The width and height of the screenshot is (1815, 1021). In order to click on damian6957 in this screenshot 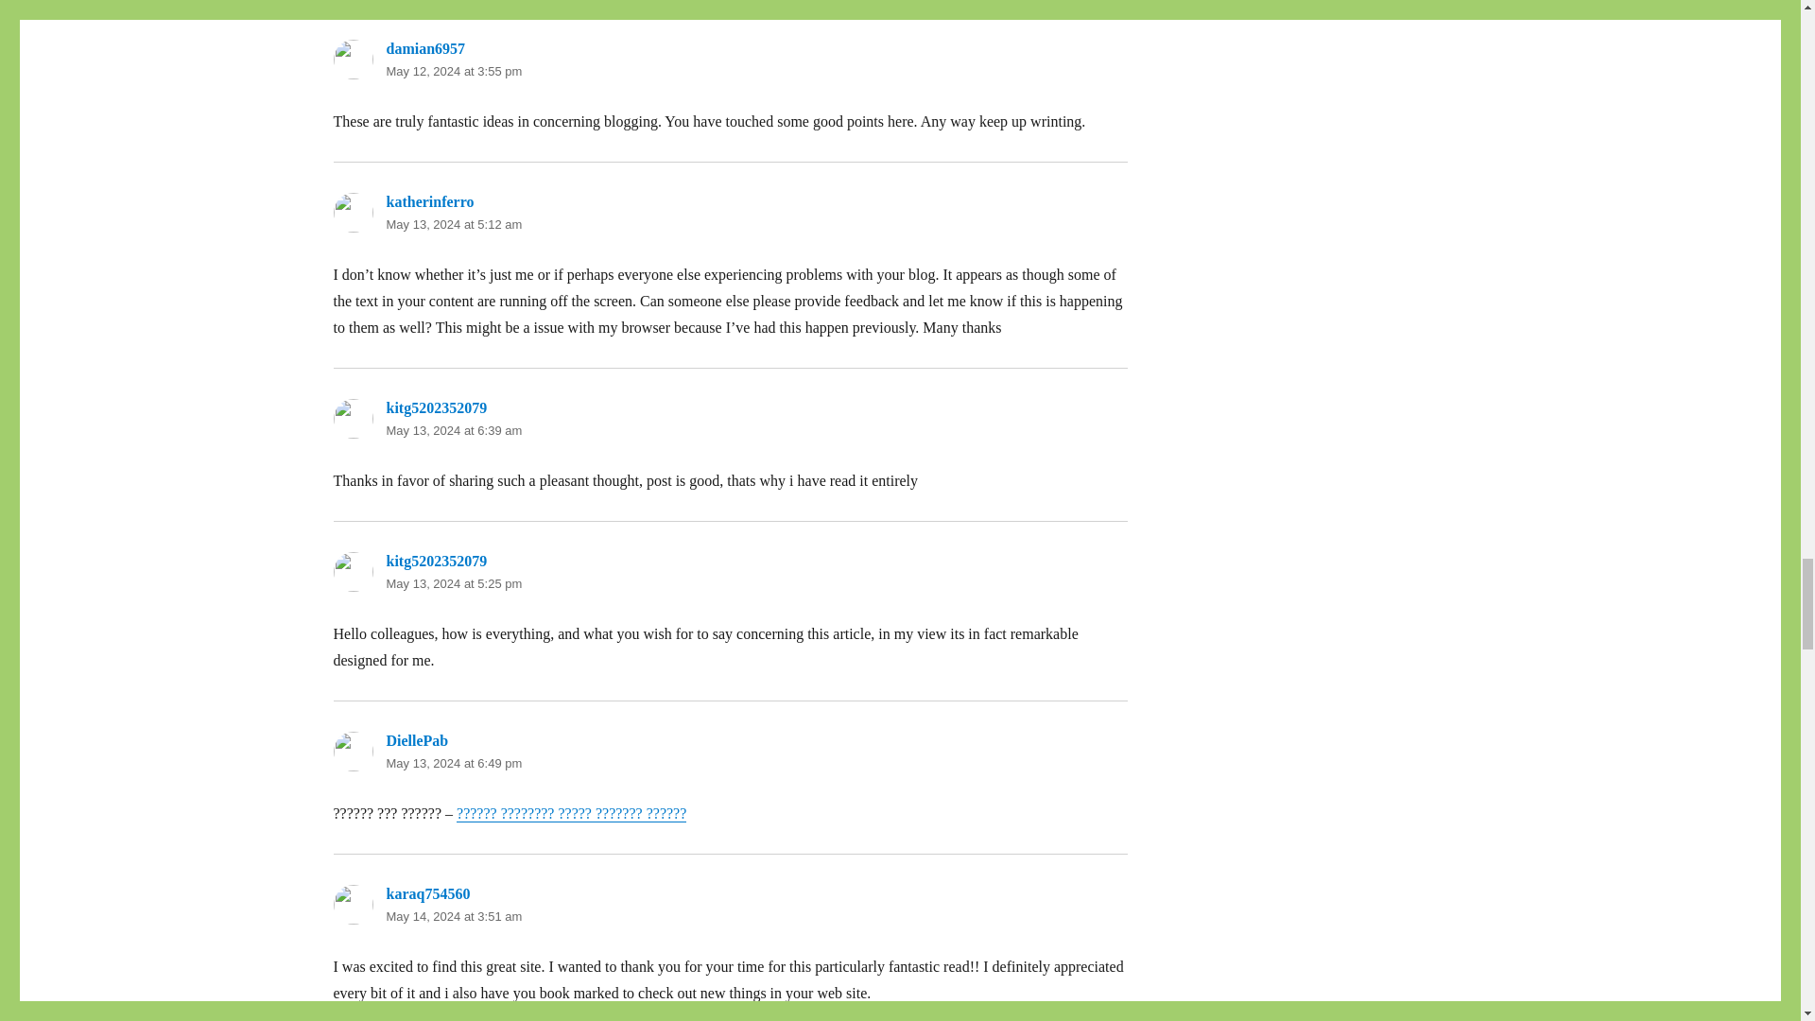, I will do `click(424, 49)`.